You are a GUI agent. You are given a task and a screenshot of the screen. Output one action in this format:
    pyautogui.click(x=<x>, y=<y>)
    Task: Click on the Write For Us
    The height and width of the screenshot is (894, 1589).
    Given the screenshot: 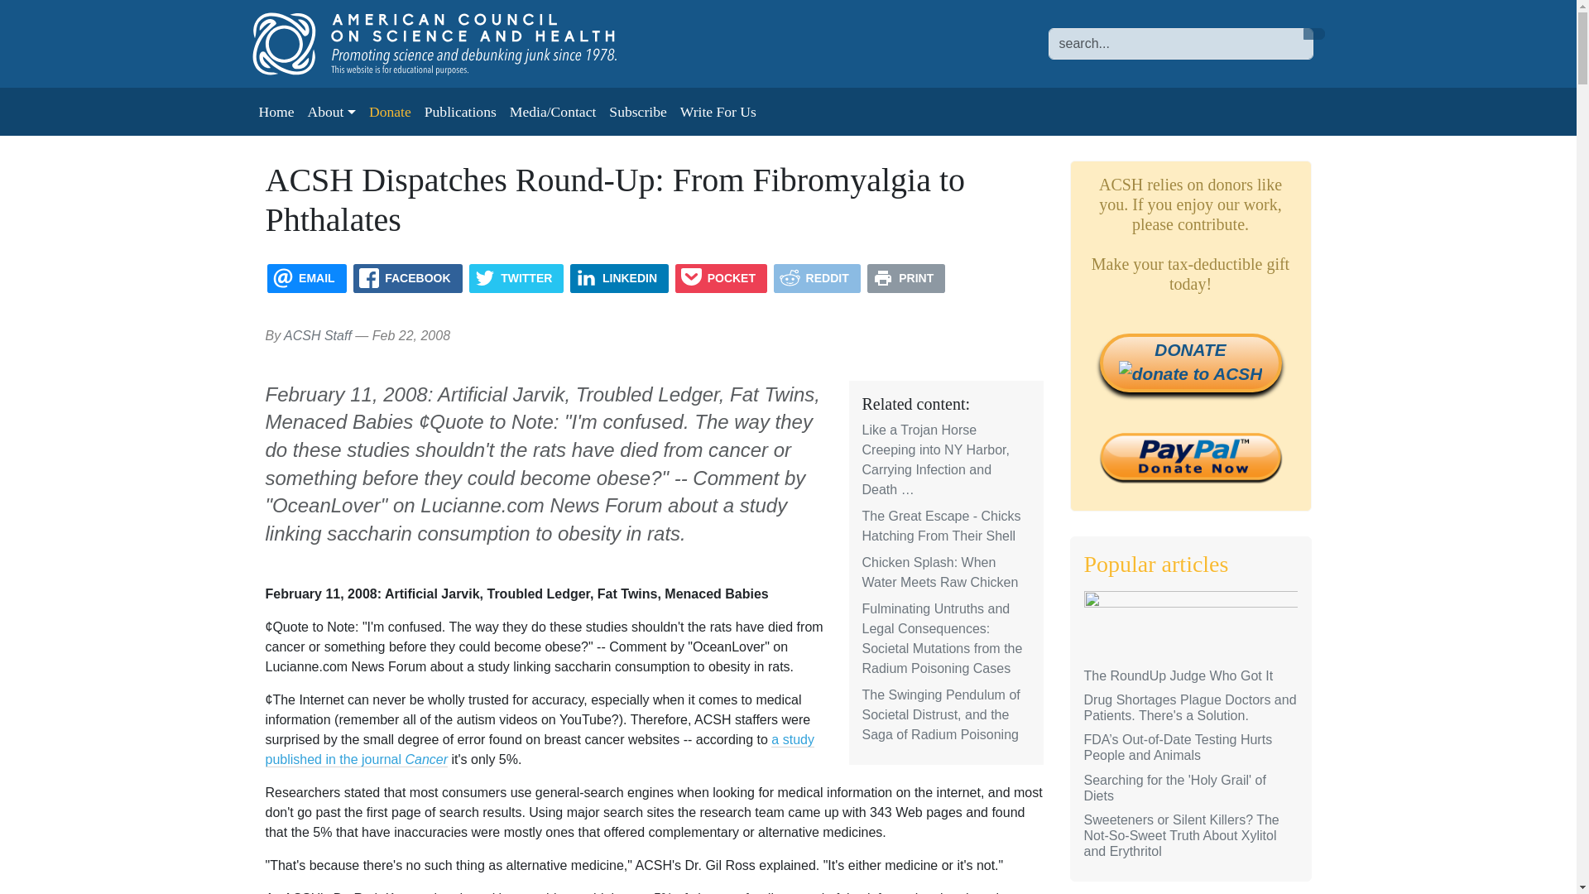 What is the action you would take?
    pyautogui.click(x=718, y=111)
    